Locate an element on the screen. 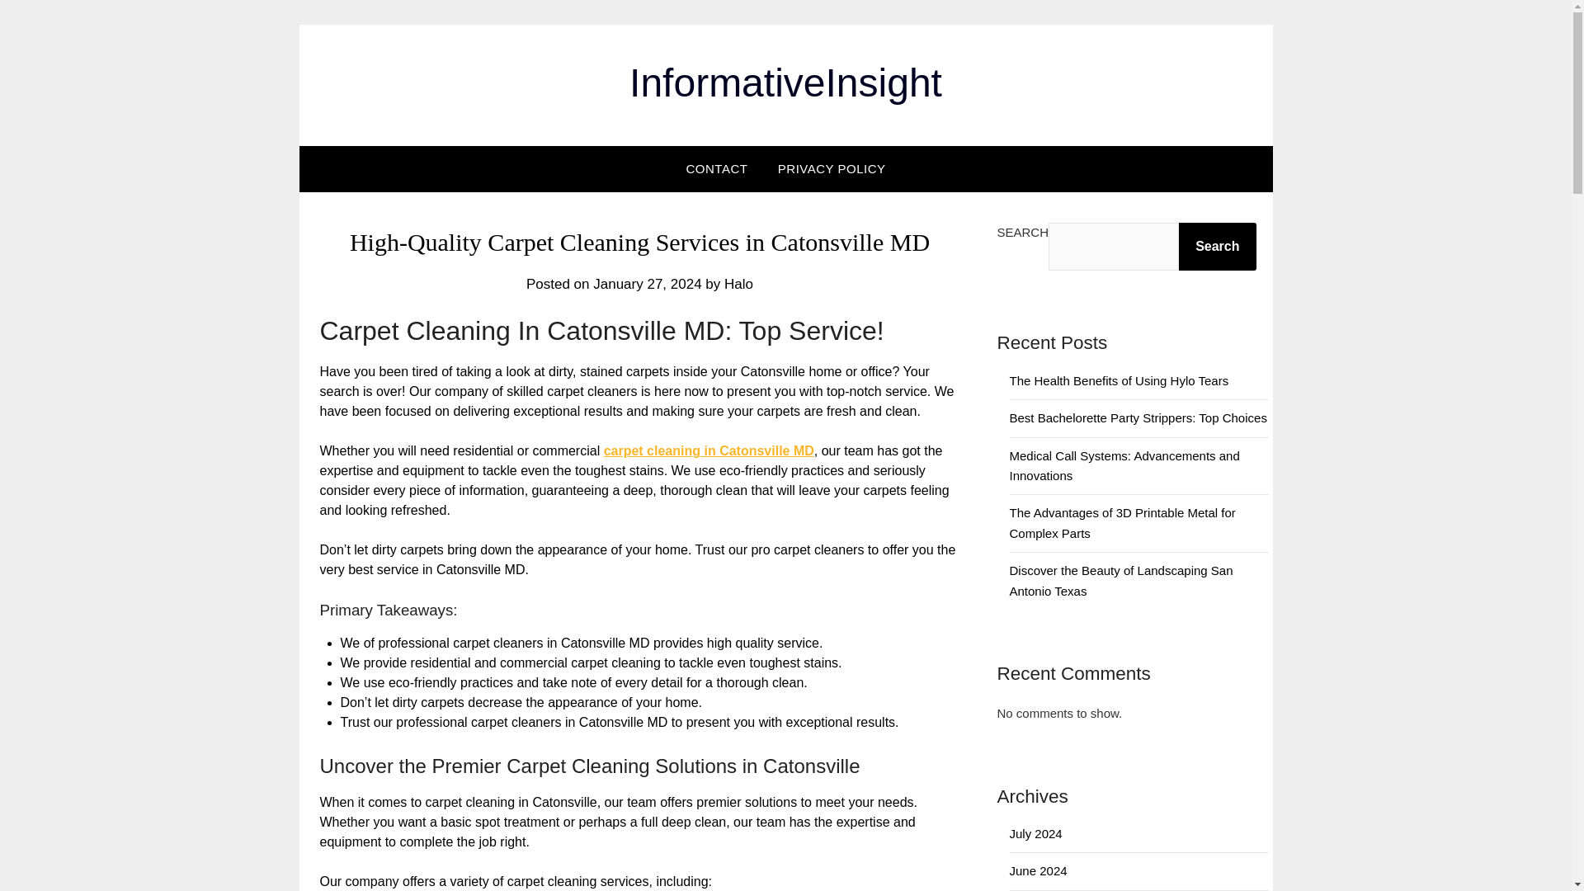 The image size is (1584, 891). carpet cleaning in Catonsville MD is located at coordinates (708, 450).